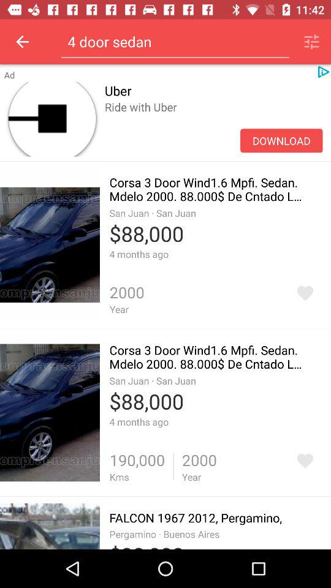 The image size is (331, 588). Describe the element at coordinates (213, 120) in the screenshot. I see `flip until the ride with uber icon` at that location.